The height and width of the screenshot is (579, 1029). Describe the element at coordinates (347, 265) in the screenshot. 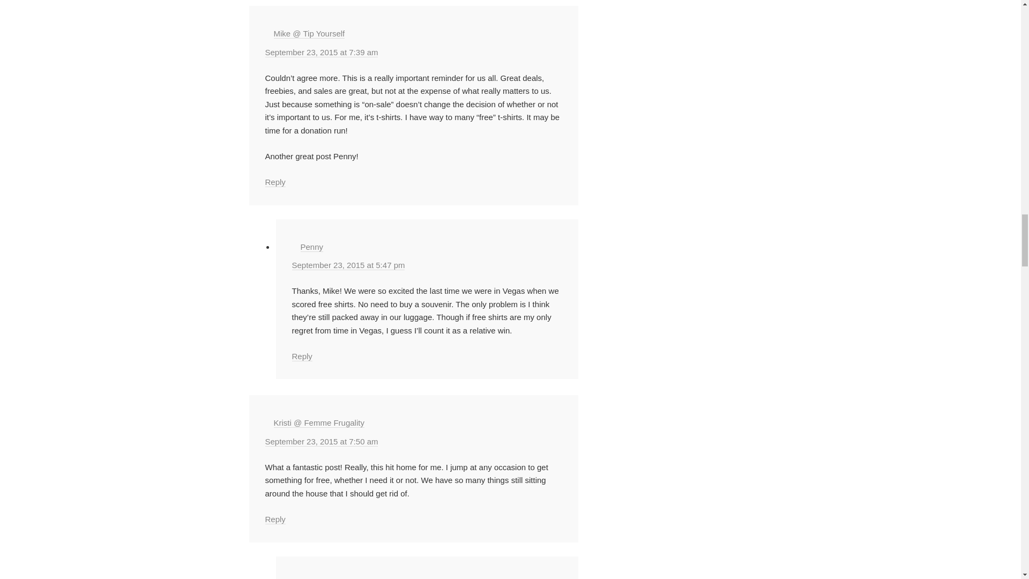

I see `Wednesday, September 23, 2015, 5:47 pm` at that location.